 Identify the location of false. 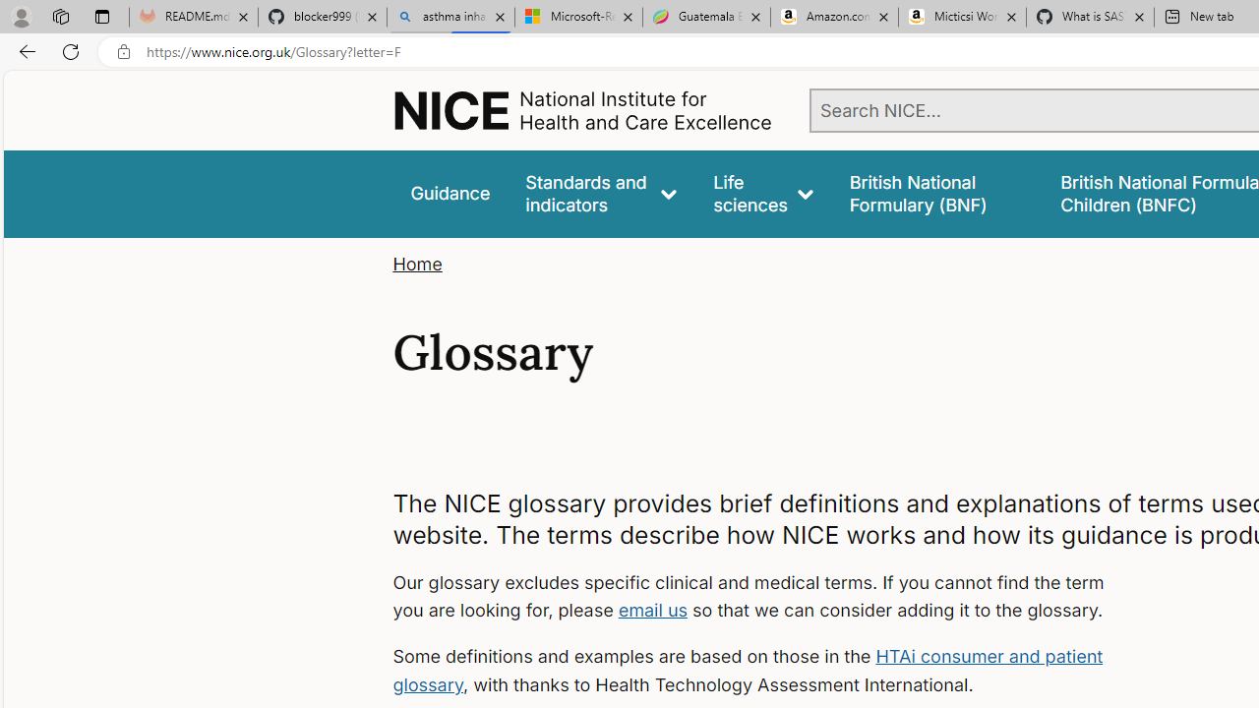
(936, 193).